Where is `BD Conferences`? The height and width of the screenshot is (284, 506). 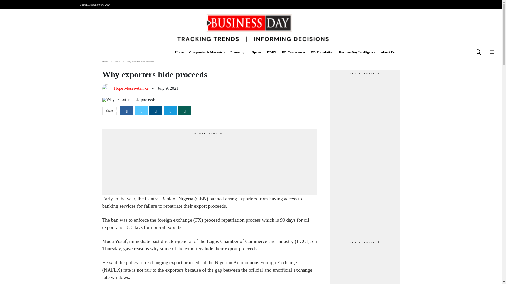
BD Conferences is located at coordinates (294, 52).